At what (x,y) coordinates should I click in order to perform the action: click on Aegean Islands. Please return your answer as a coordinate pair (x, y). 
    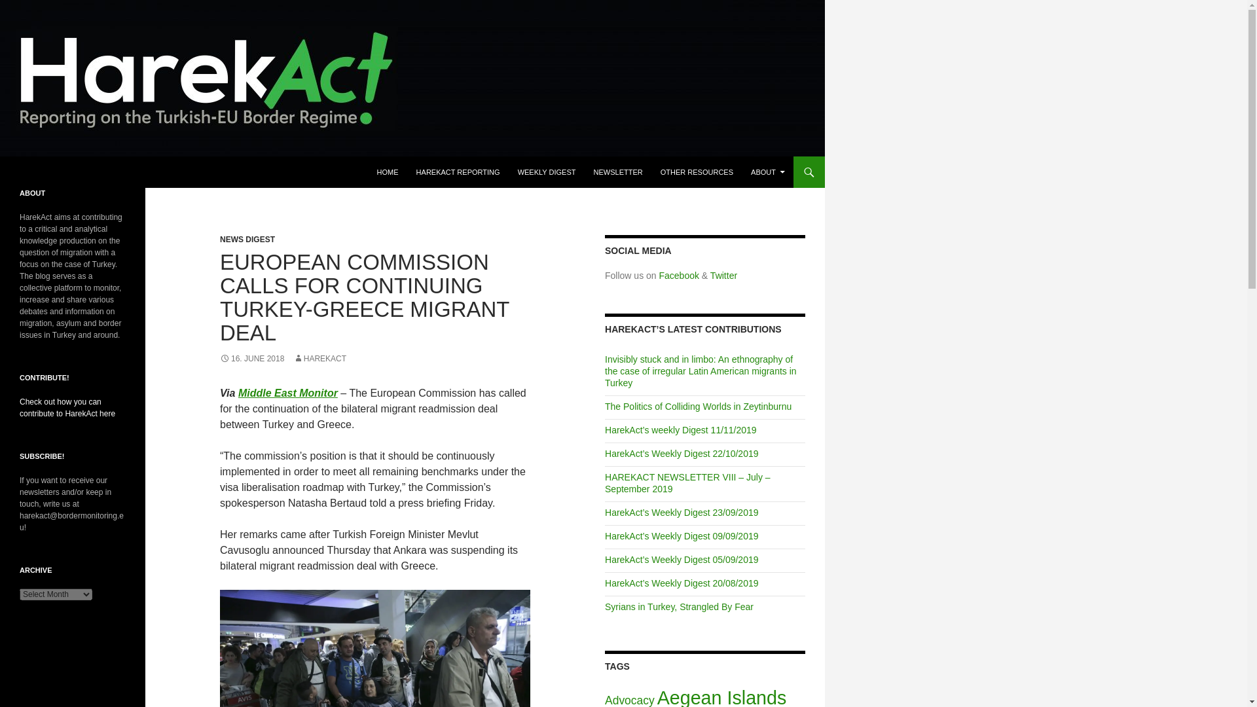
    Looking at the image, I should click on (721, 697).